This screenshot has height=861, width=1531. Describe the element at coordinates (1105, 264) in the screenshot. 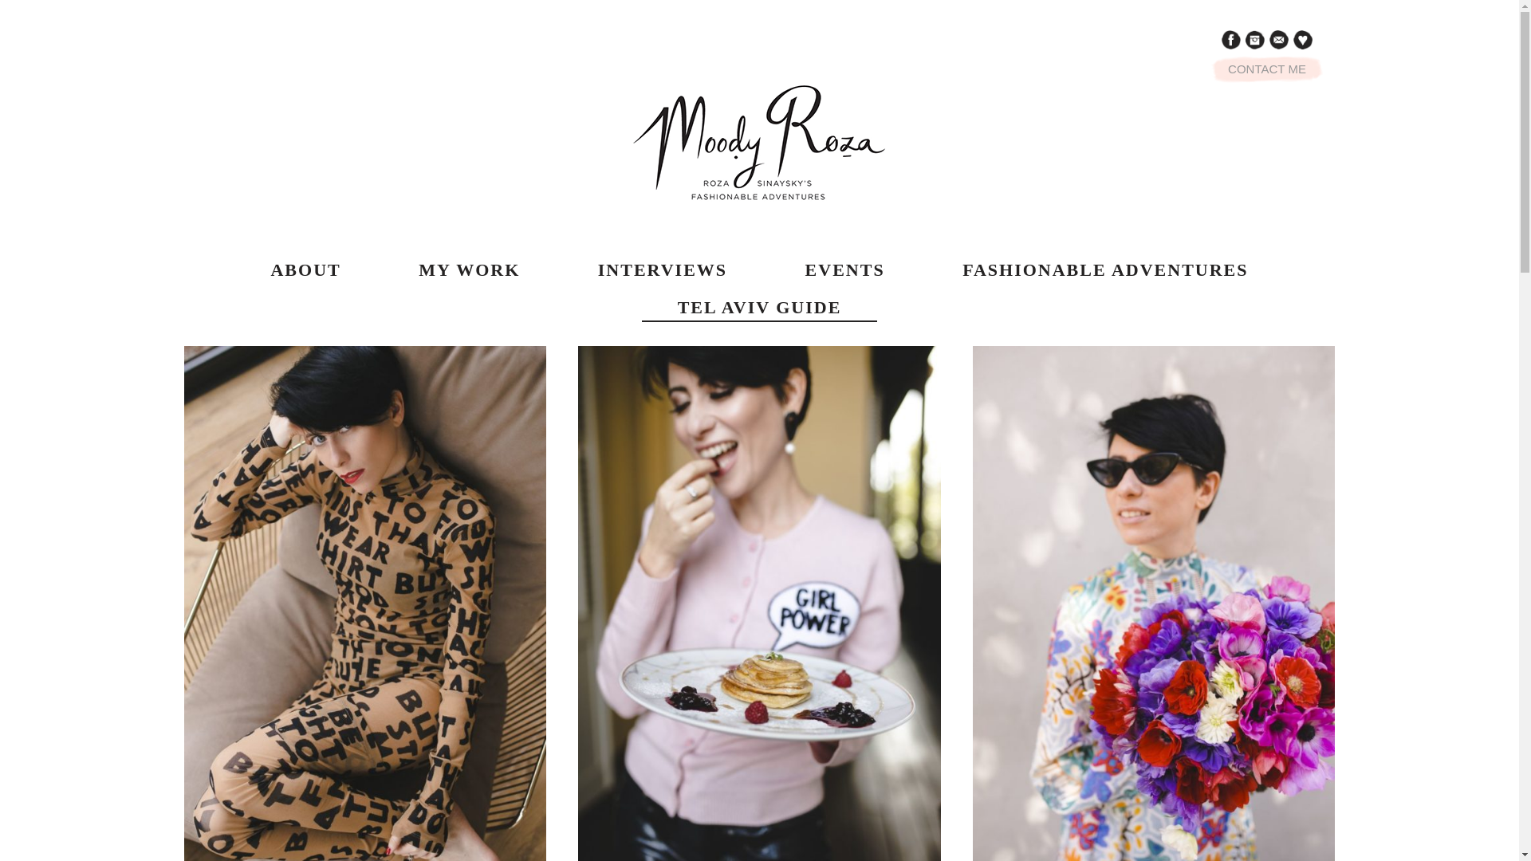

I see `FASHIONABLE ADVENTURES` at that location.